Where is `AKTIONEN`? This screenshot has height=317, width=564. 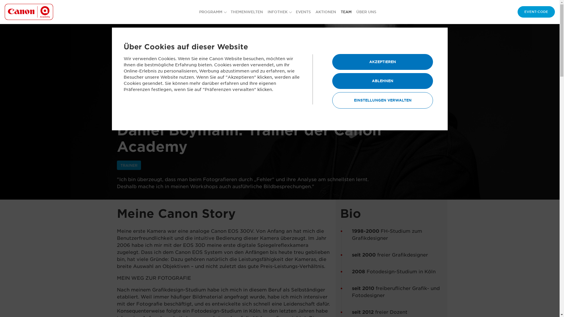
AKTIONEN is located at coordinates (326, 12).